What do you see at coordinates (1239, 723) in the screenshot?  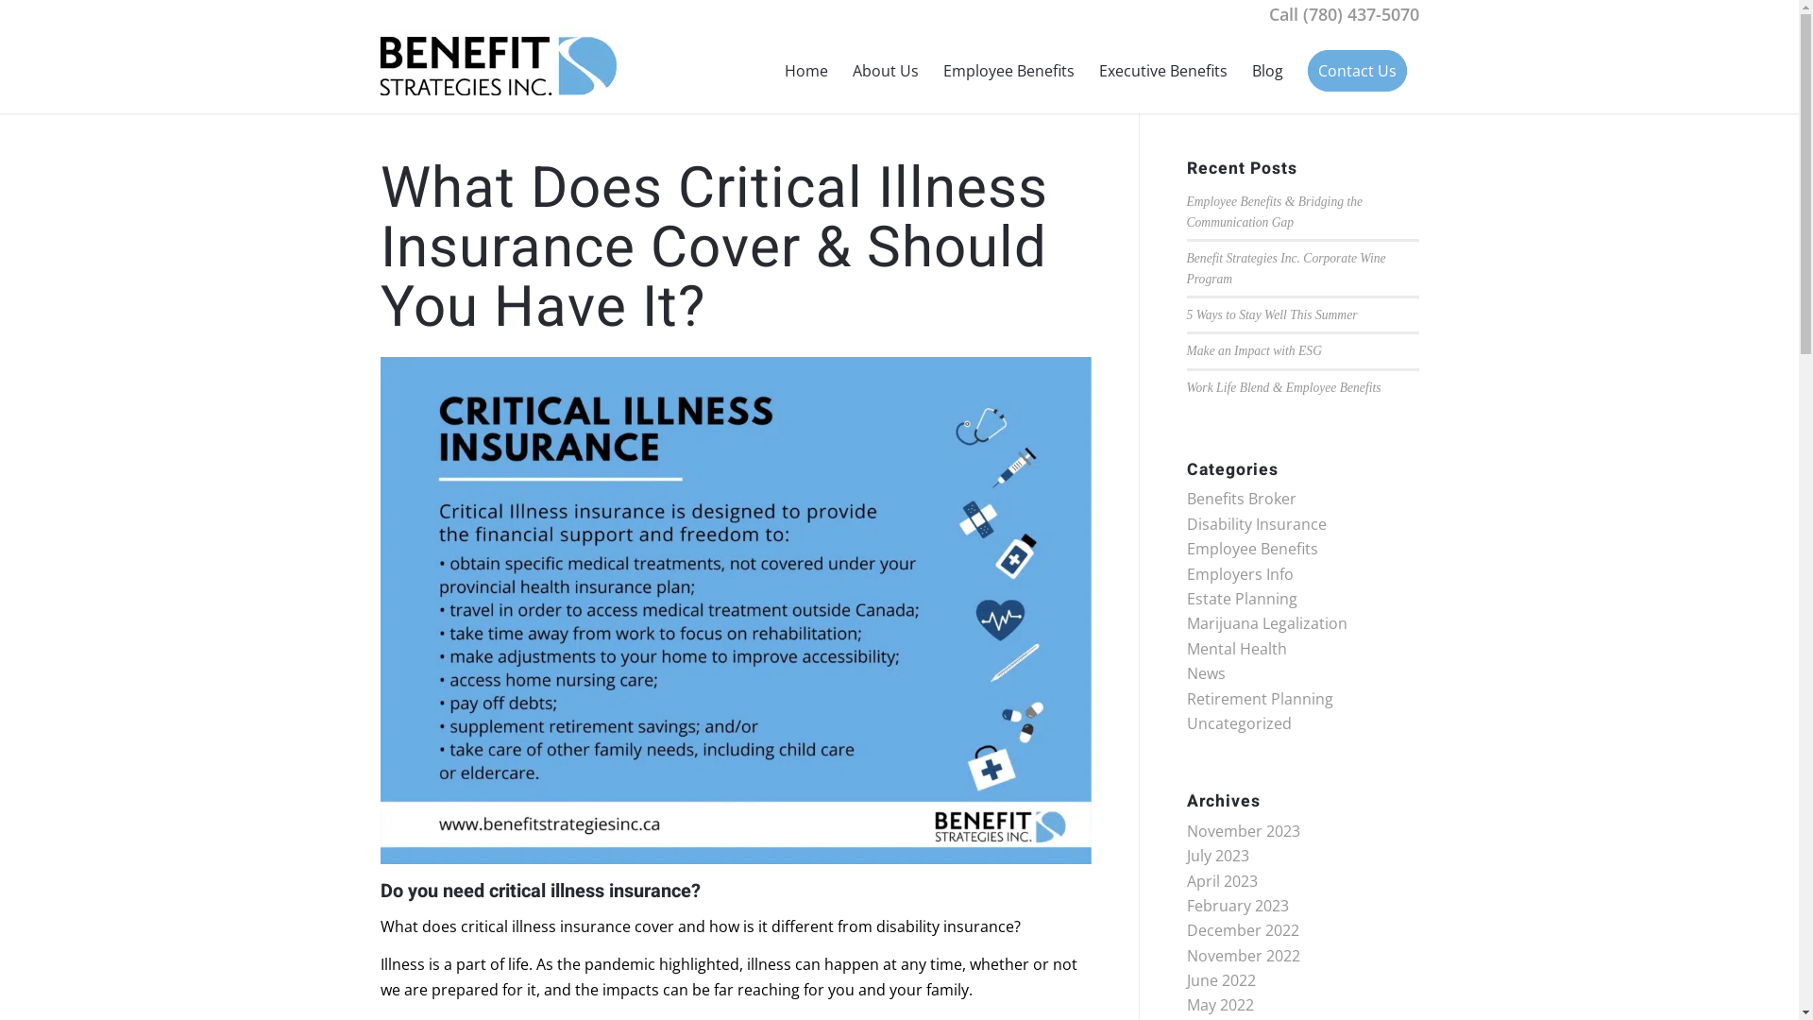 I see `Uncategorized` at bounding box center [1239, 723].